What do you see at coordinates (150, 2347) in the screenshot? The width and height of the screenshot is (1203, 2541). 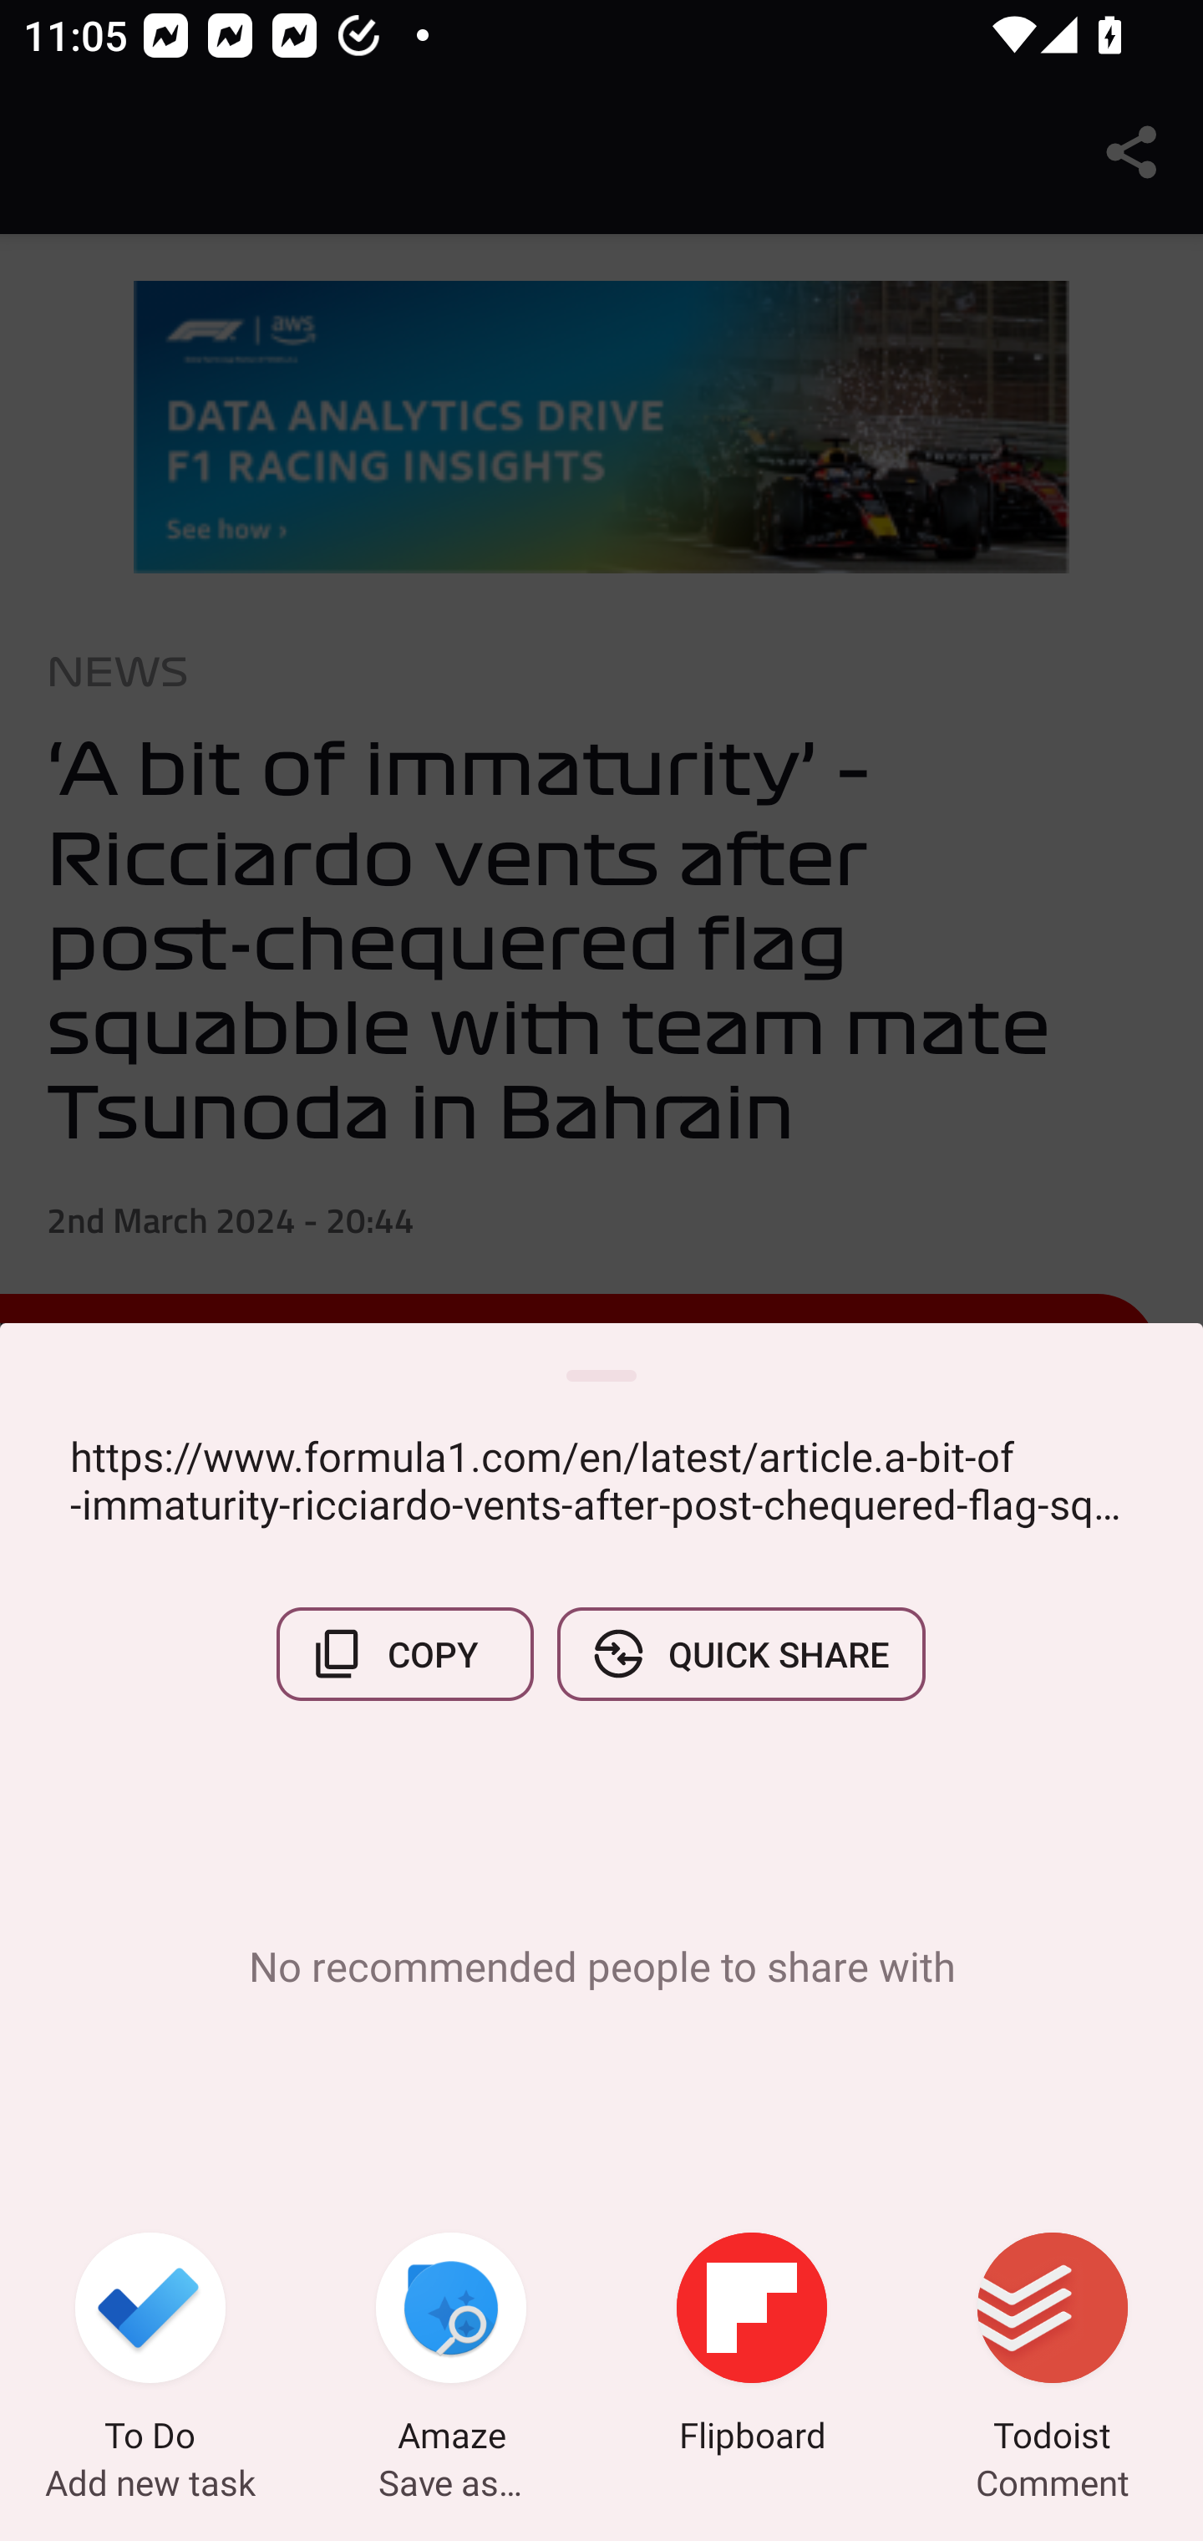 I see `To Do Add new task` at bounding box center [150, 2347].